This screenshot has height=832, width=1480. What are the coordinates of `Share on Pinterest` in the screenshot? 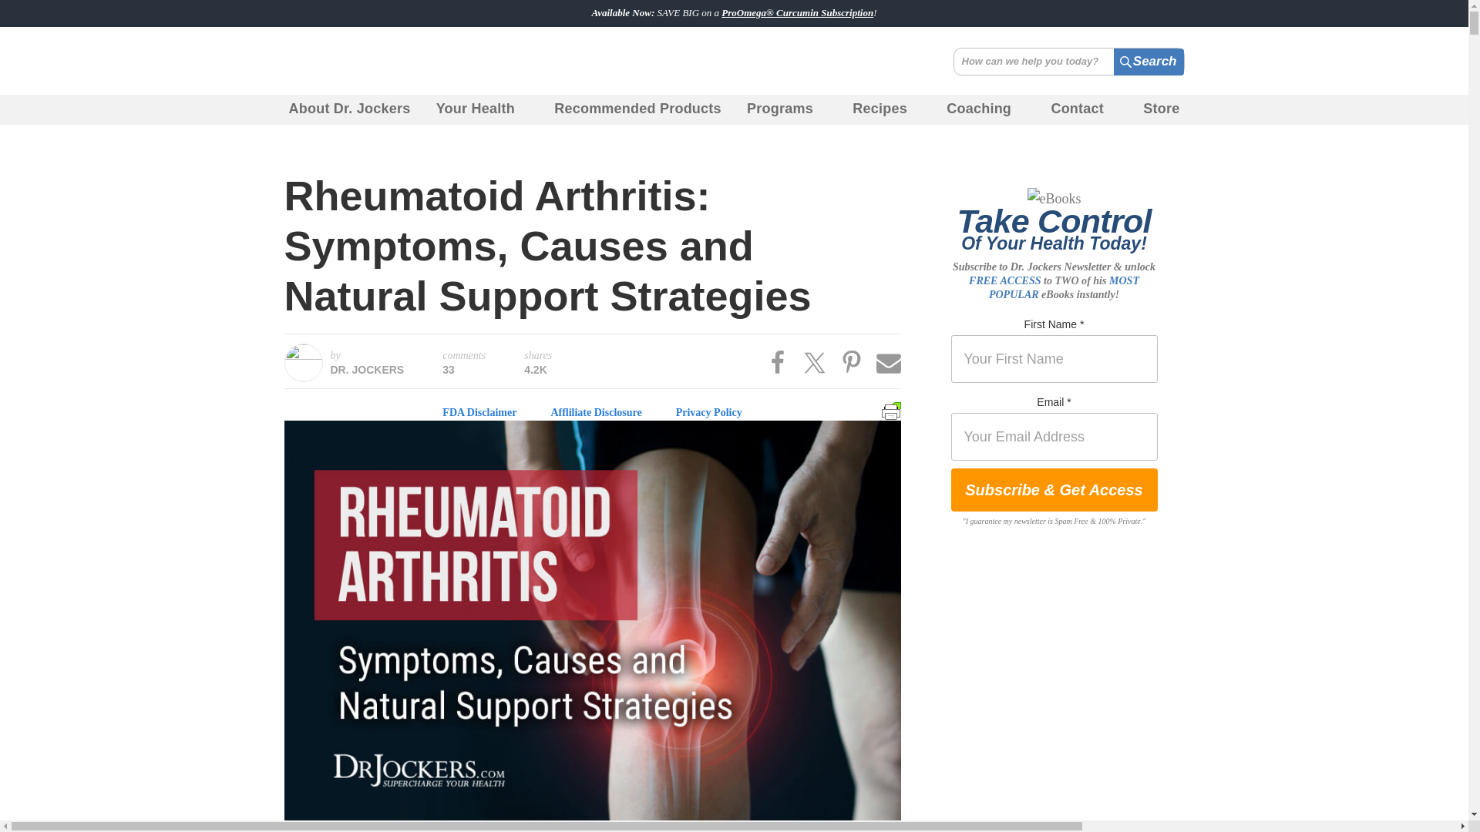 It's located at (851, 362).